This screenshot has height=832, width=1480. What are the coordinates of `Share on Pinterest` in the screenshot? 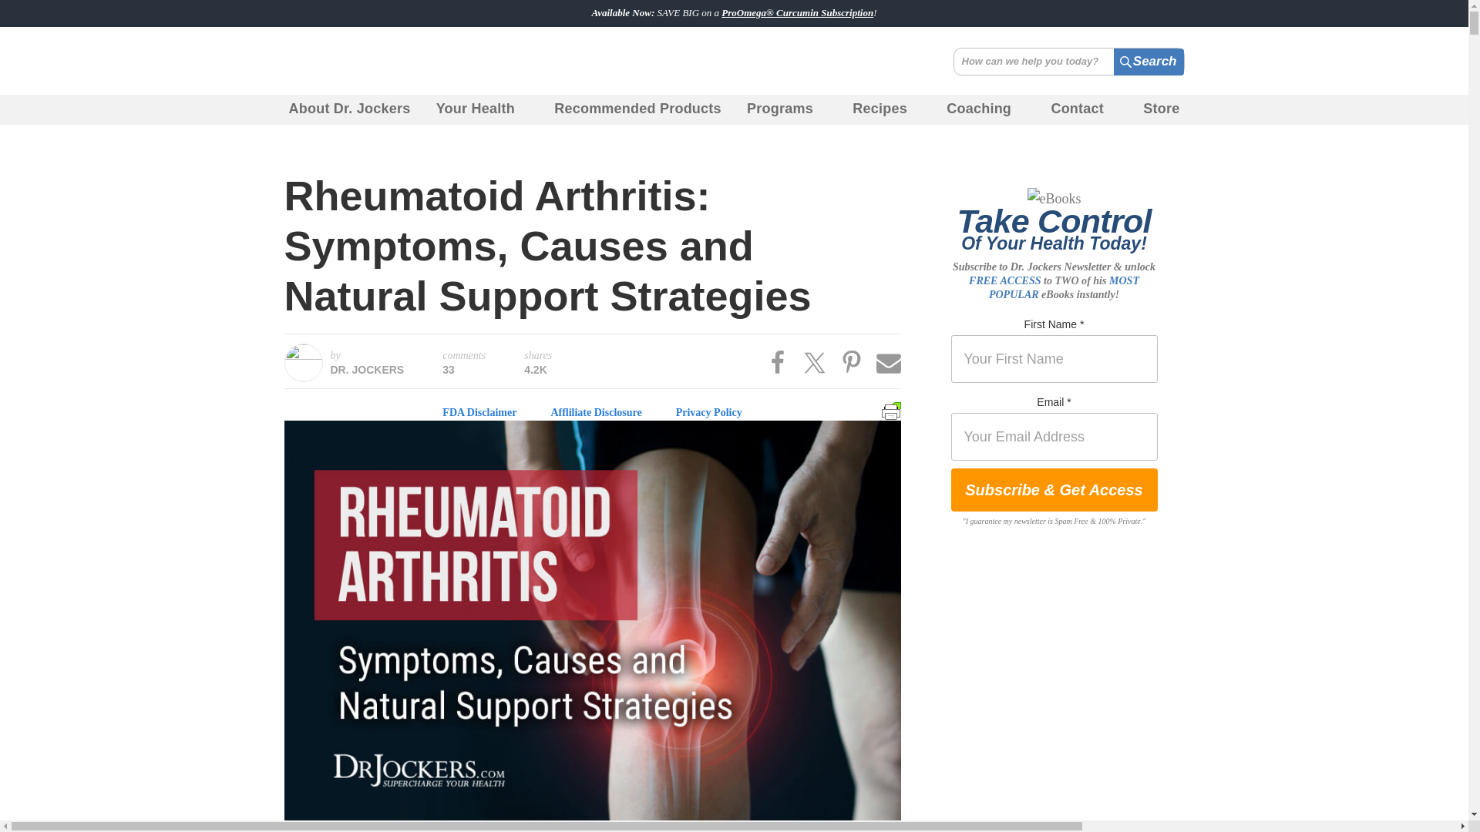 It's located at (851, 362).